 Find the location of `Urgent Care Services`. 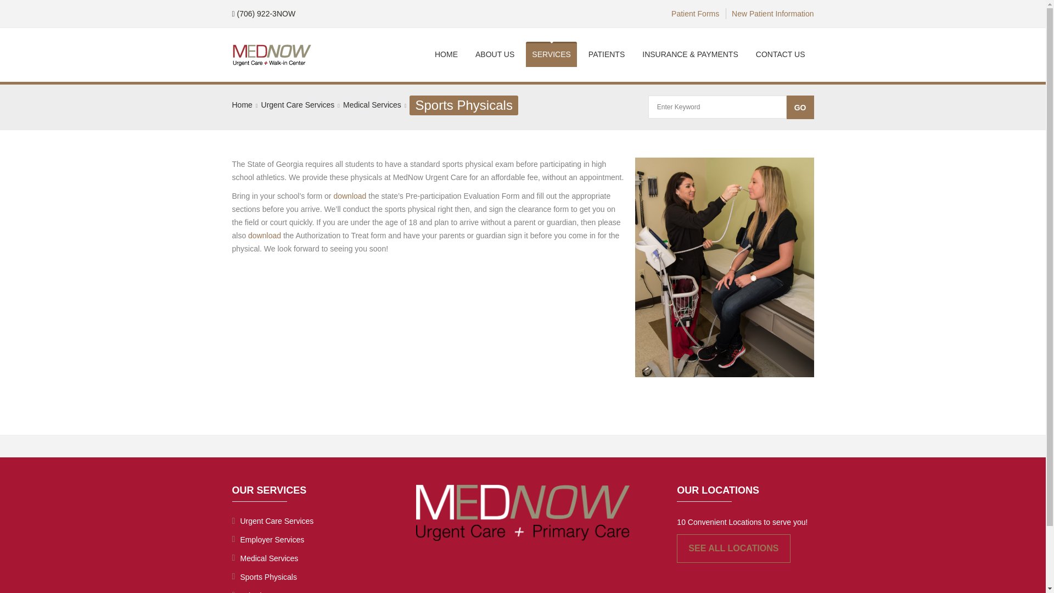

Urgent Care Services is located at coordinates (304, 521).